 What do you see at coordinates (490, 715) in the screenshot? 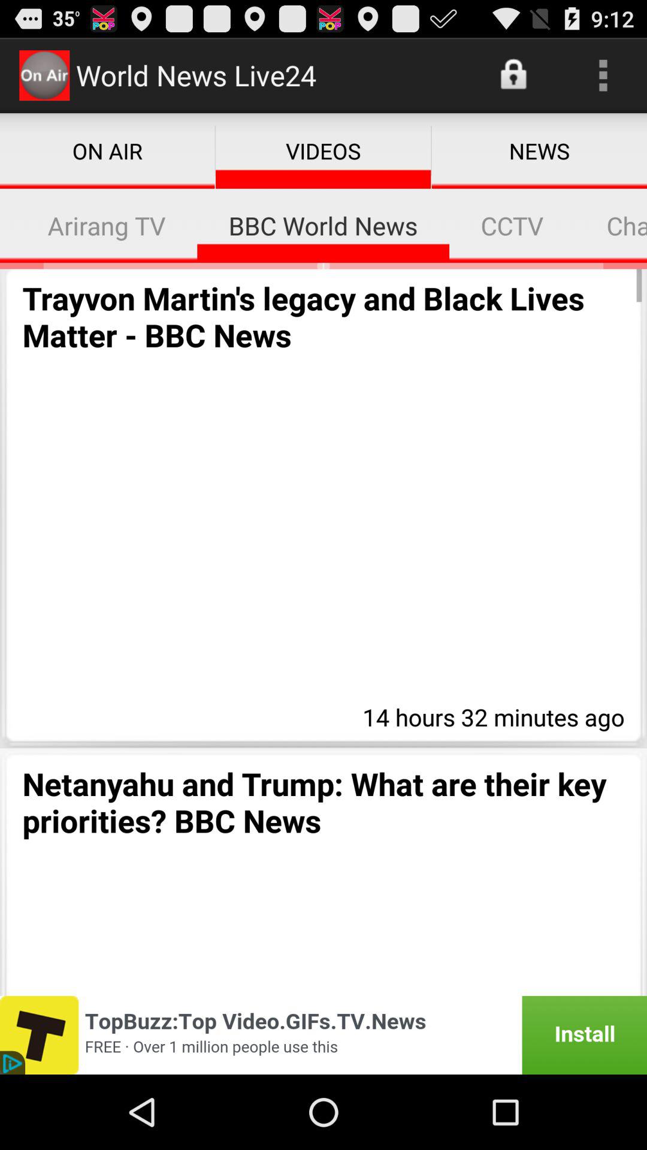
I see `choose the item above netanyahu and trump app` at bounding box center [490, 715].